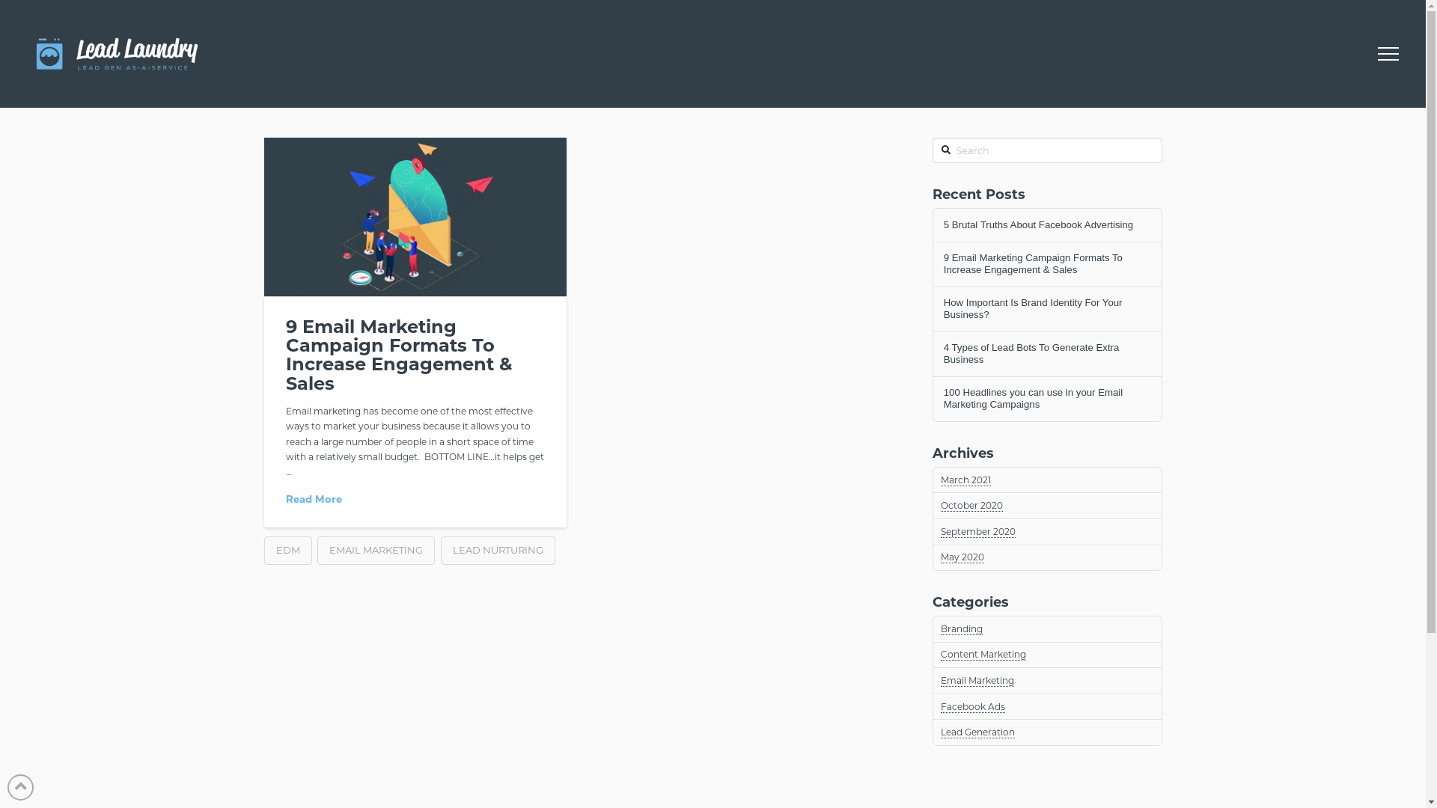 This screenshot has width=1437, height=808. What do you see at coordinates (973, 707) in the screenshot?
I see `Facebook Ads` at bounding box center [973, 707].